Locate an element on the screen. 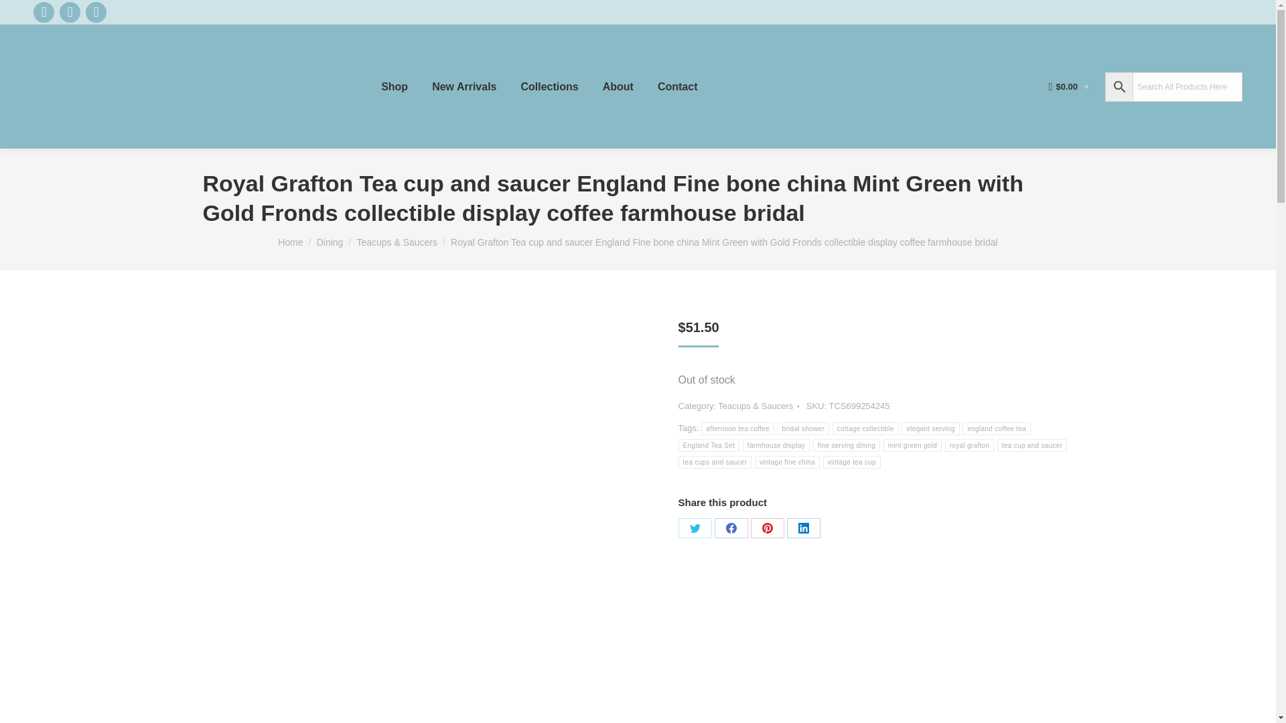 This screenshot has height=723, width=1286. New Arrivals is located at coordinates (463, 86).